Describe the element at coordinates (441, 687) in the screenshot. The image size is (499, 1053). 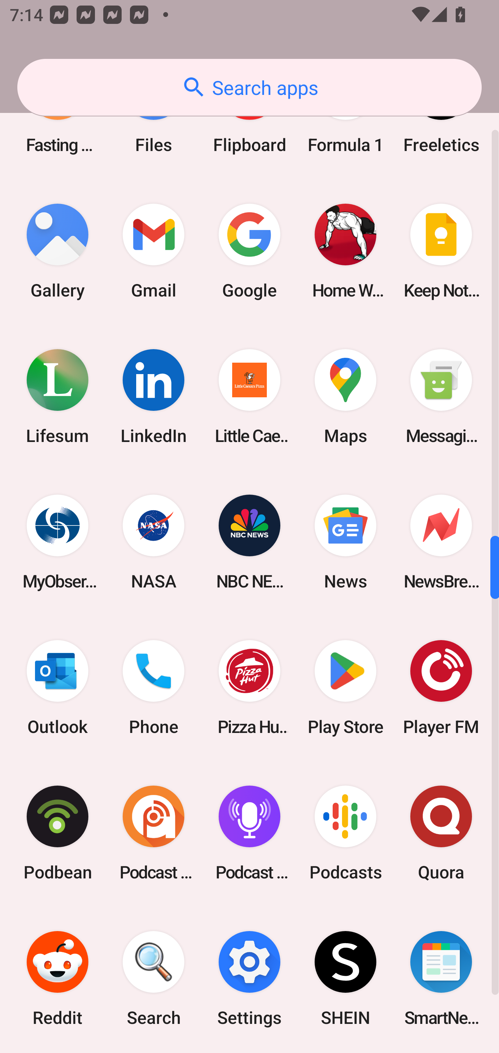
I see `Player FM` at that location.